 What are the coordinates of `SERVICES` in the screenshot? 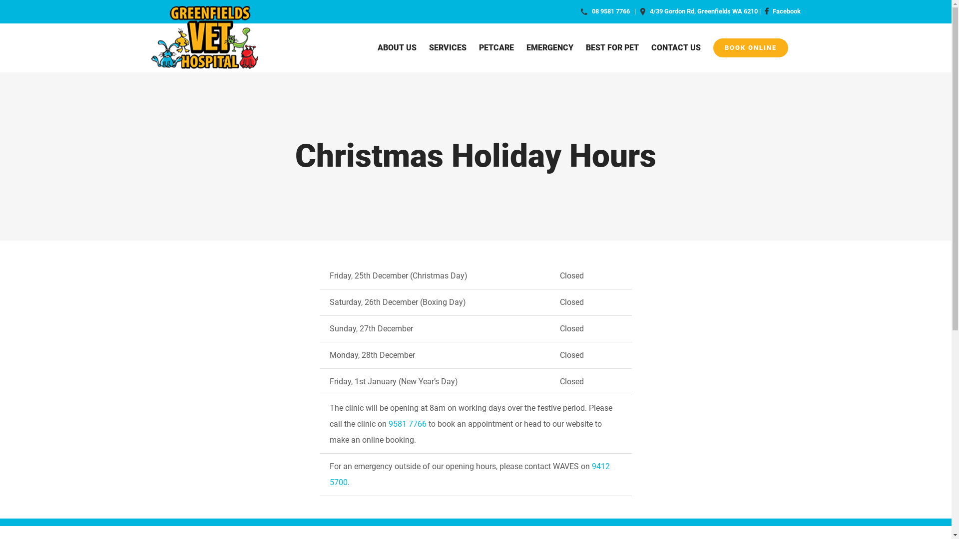 It's located at (448, 48).